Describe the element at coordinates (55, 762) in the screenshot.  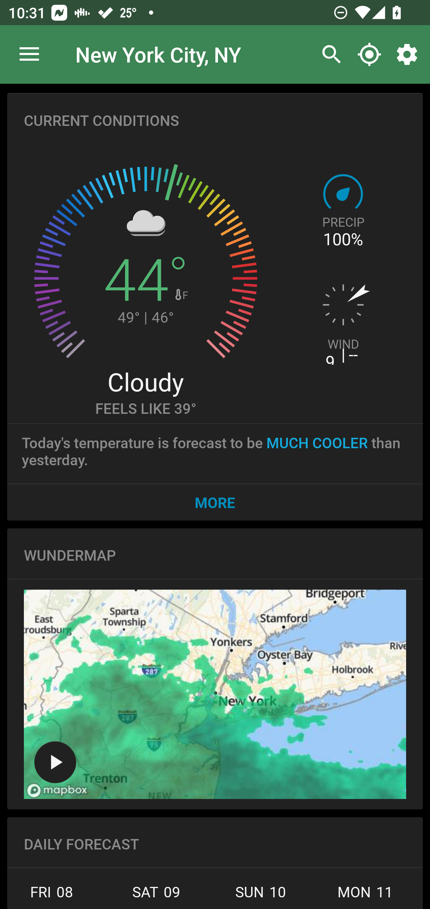
I see `Weather Map` at that location.